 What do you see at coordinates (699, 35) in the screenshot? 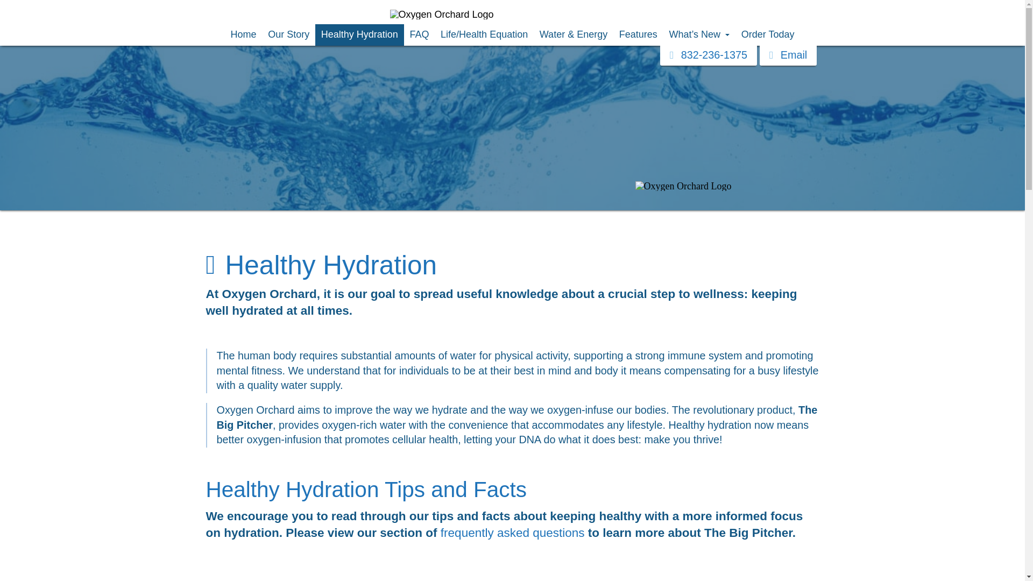
I see `What's New` at bounding box center [699, 35].